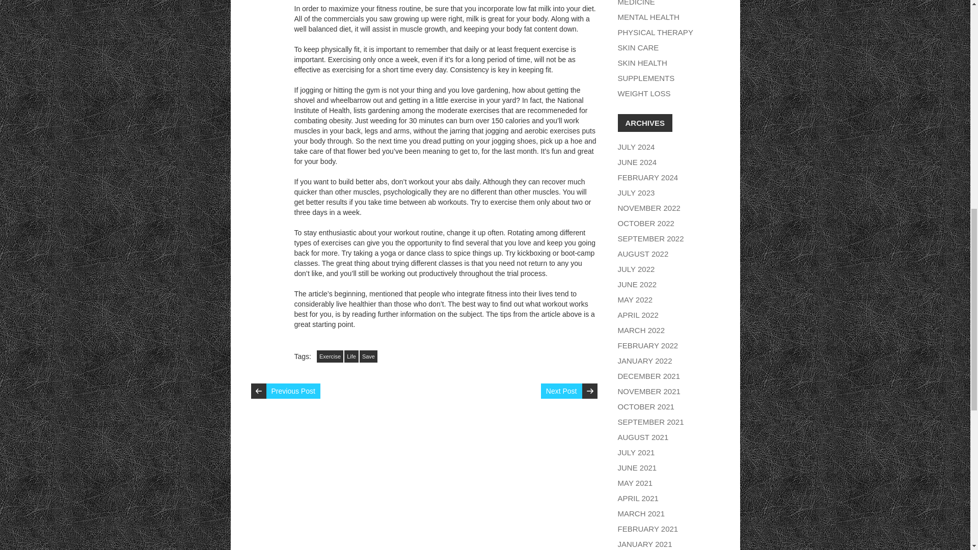  Describe the element at coordinates (642, 62) in the screenshot. I see `SKIN HEALTH` at that location.